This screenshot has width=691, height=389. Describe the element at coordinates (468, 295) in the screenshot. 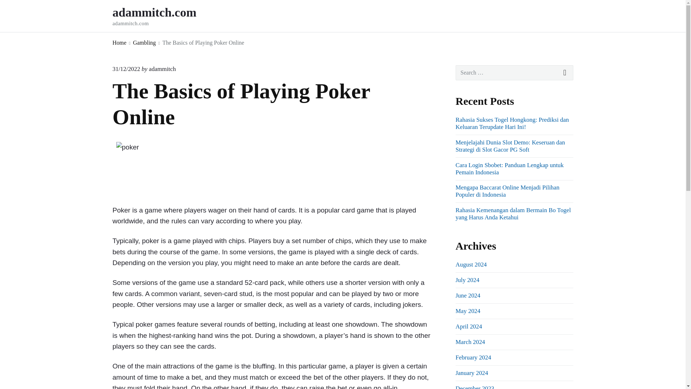

I see `July 2024` at that location.